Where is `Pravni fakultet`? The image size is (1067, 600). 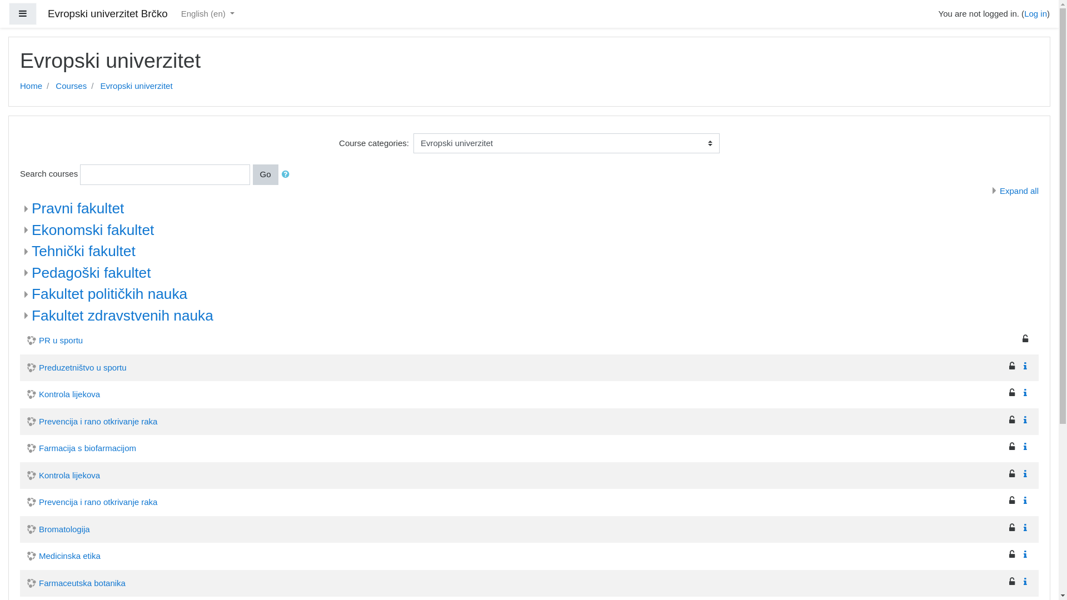
Pravni fakultet is located at coordinates (78, 208).